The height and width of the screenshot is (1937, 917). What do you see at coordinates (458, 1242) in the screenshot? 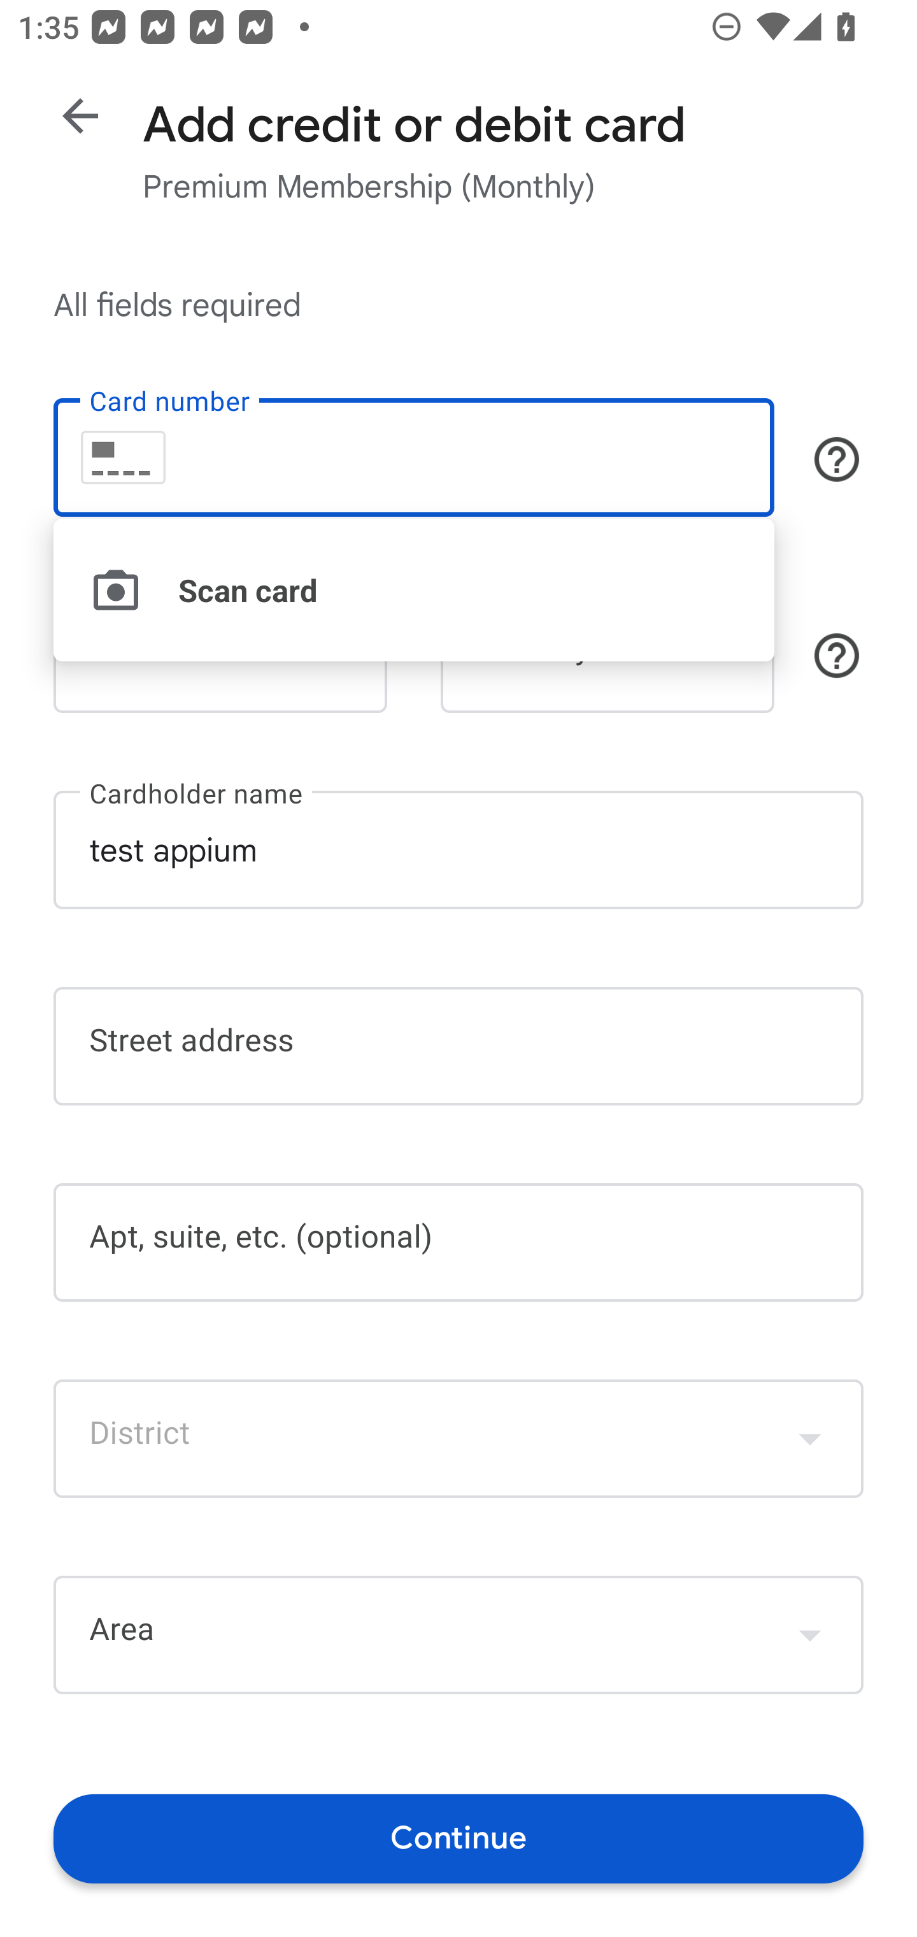
I see `Apt, suite, etc. (optional)` at bounding box center [458, 1242].